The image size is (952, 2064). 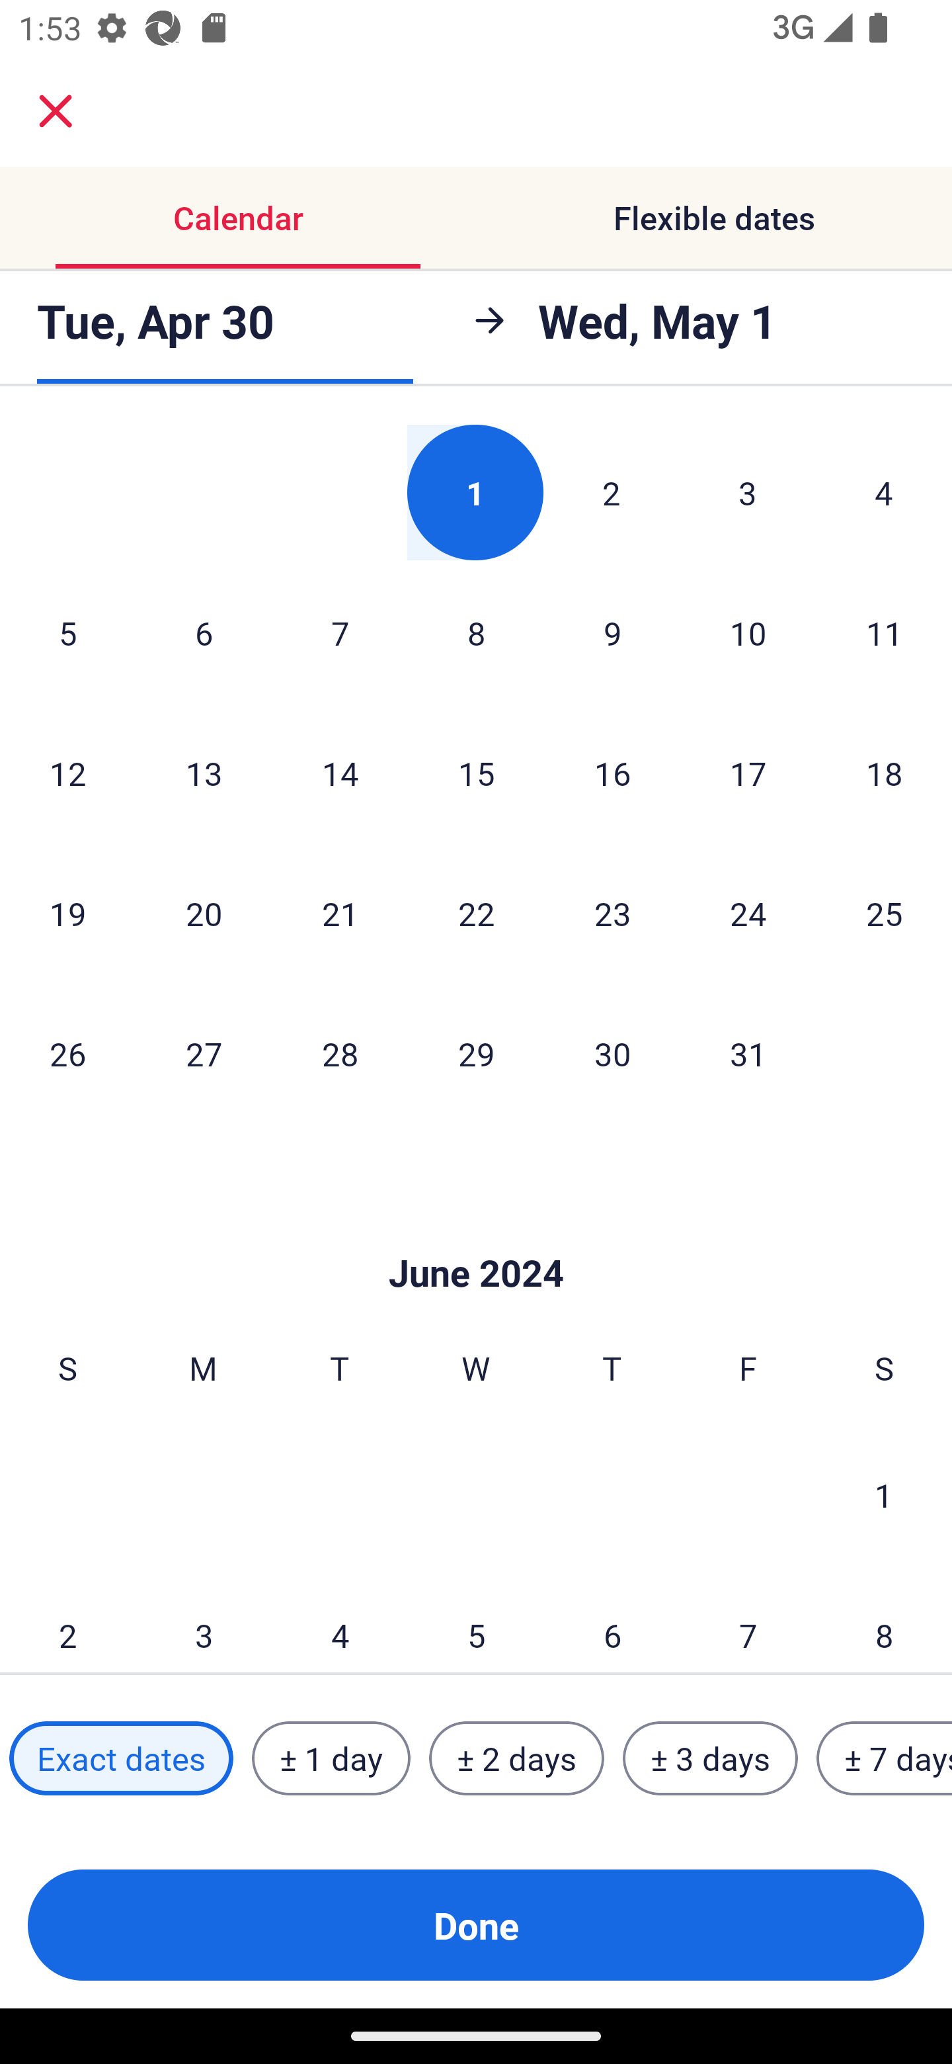 I want to click on 23 Thursday, May 23, 2024, so click(x=612, y=913).